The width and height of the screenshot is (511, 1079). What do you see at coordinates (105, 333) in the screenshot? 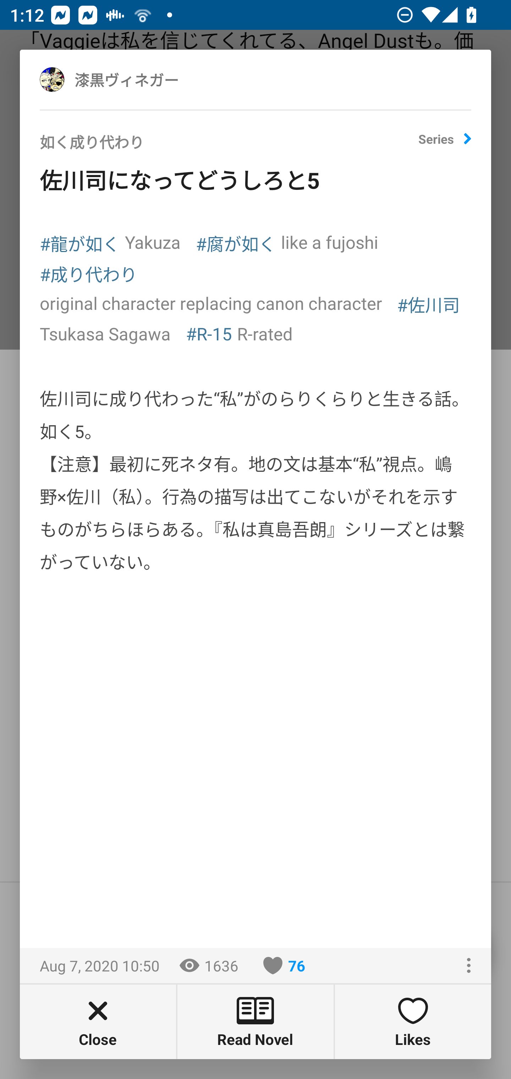
I see `Tsukasa Sagawa` at bounding box center [105, 333].